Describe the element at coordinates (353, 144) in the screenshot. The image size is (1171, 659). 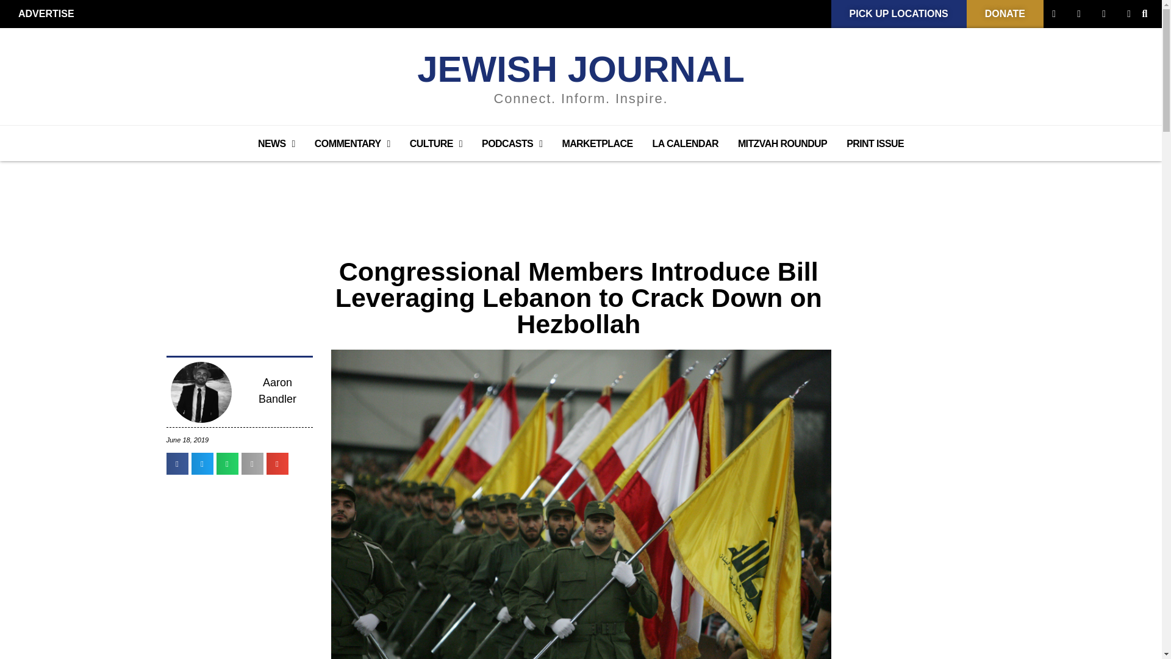
I see `COMMENTARY` at that location.